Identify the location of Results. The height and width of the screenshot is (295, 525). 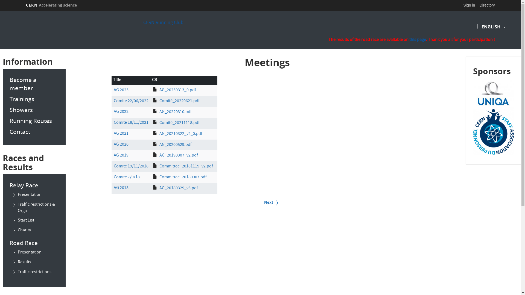
(22, 263).